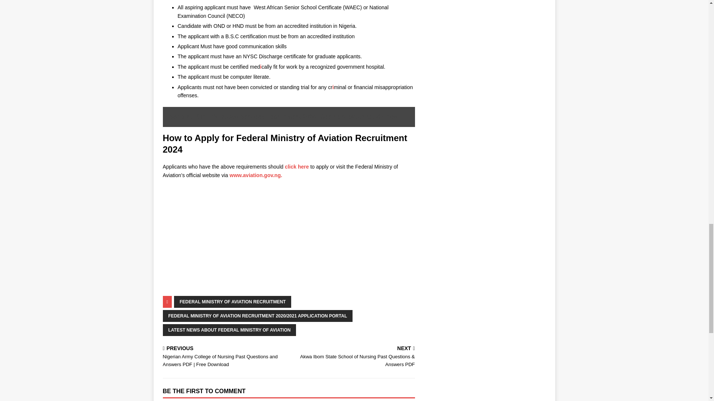 The image size is (714, 401). I want to click on FEDERAL MINISTRY OF AVIATION RECRUITMENT, so click(233, 302).